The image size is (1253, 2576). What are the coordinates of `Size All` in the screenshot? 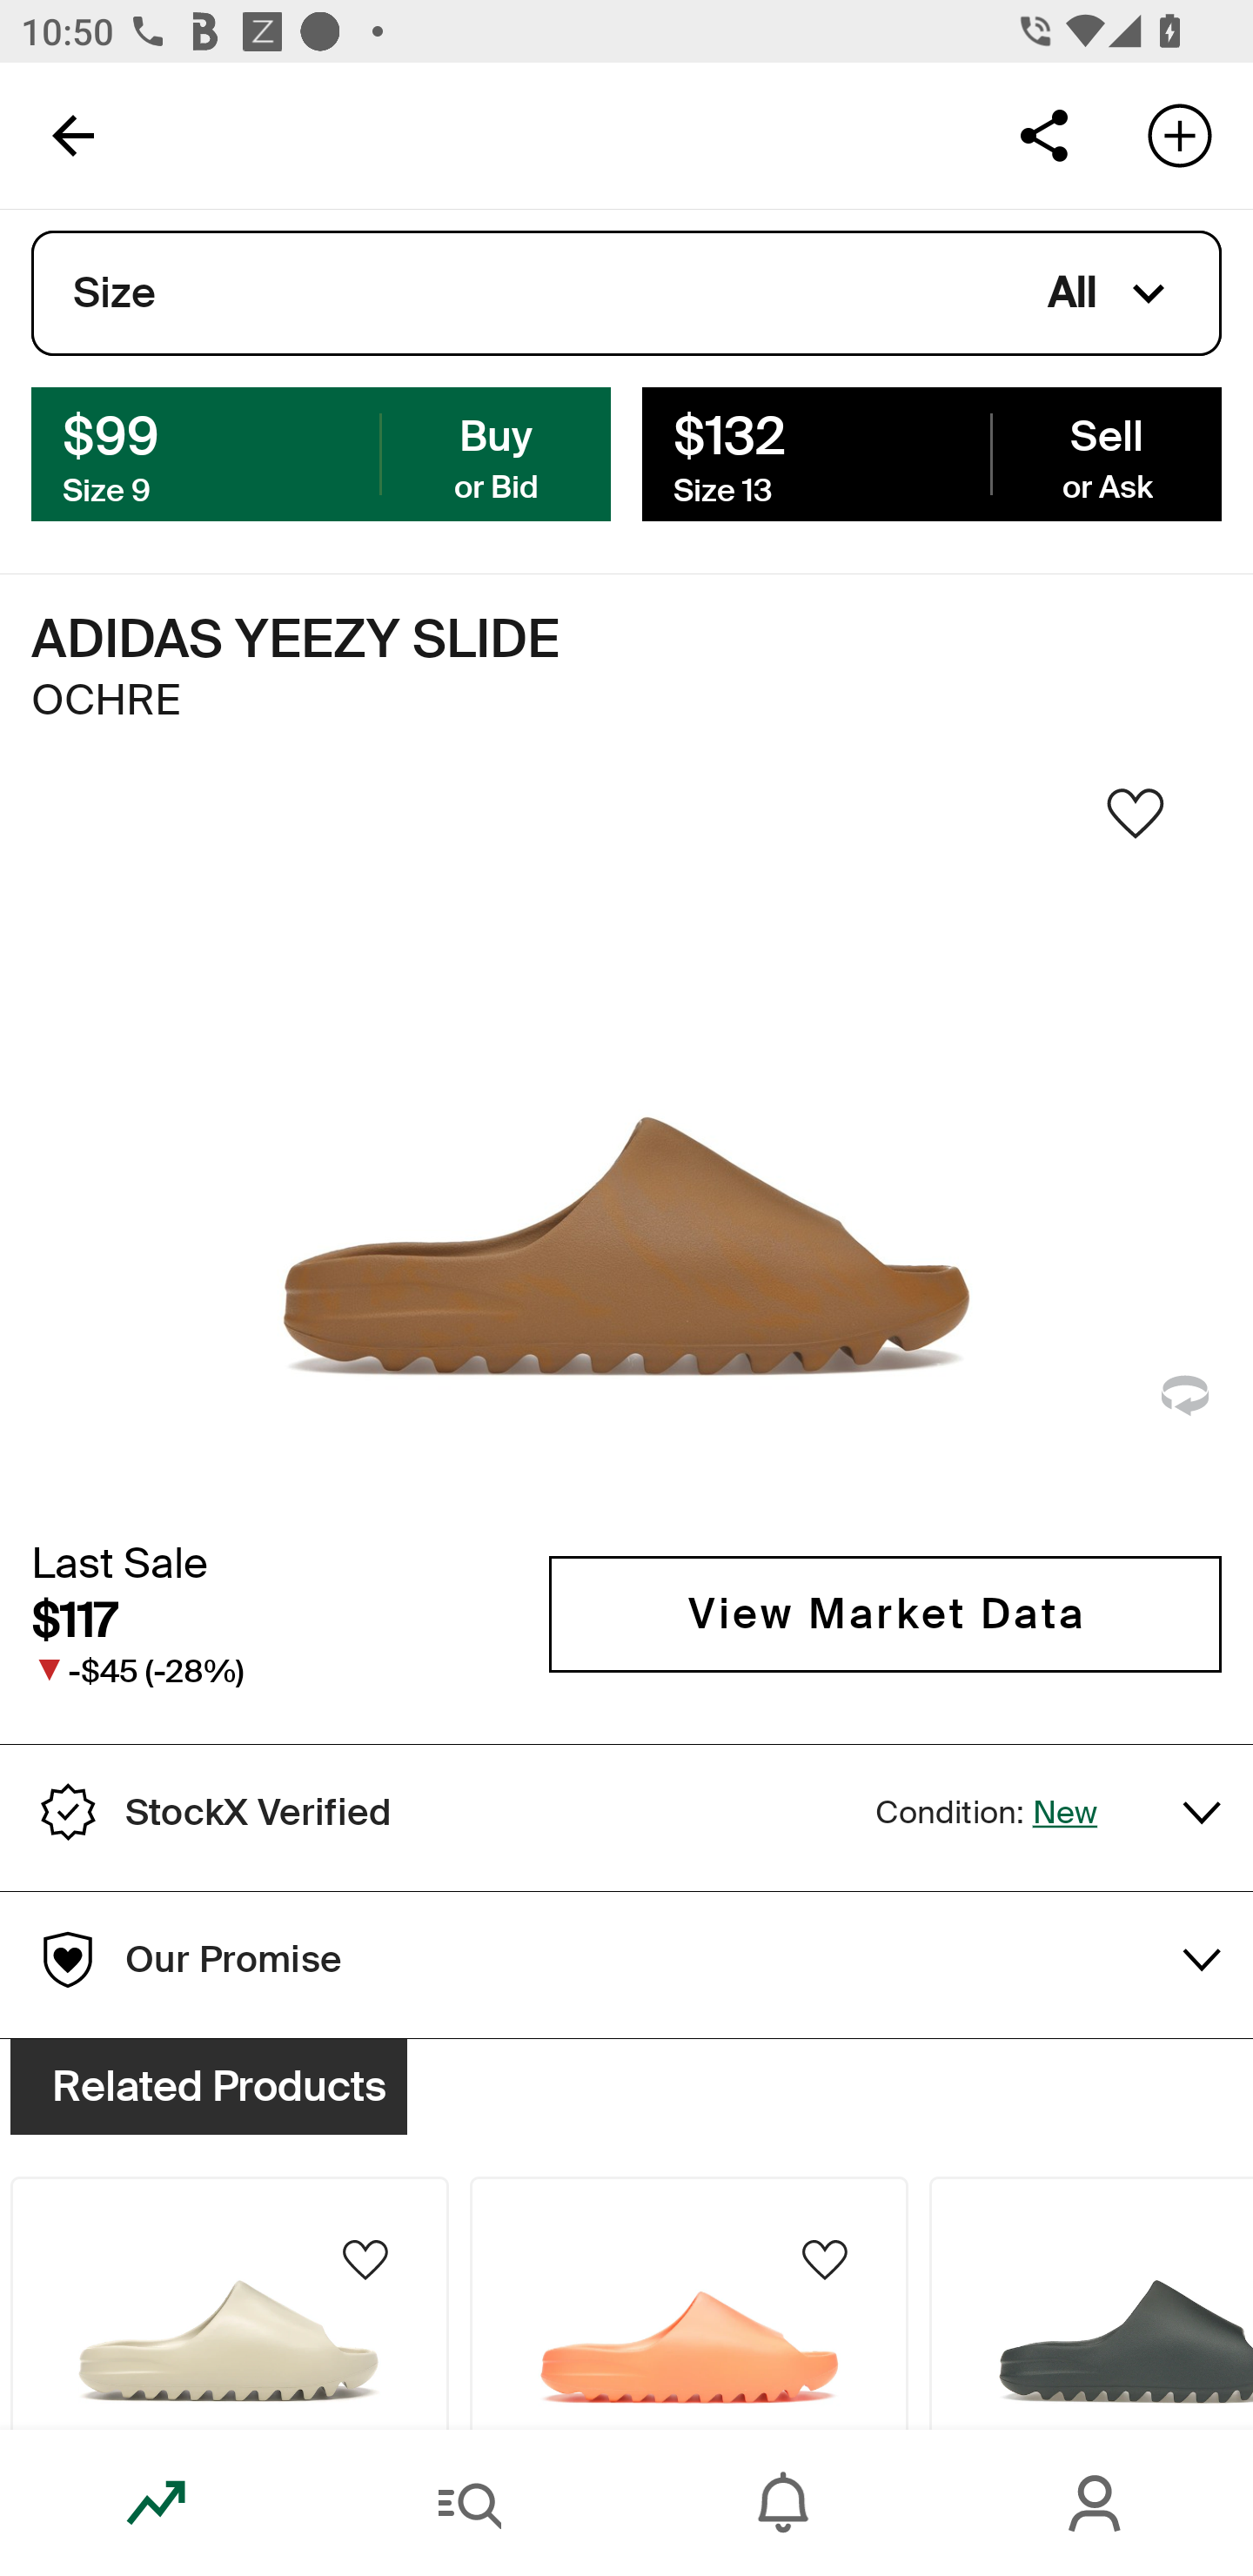 It's located at (626, 293).